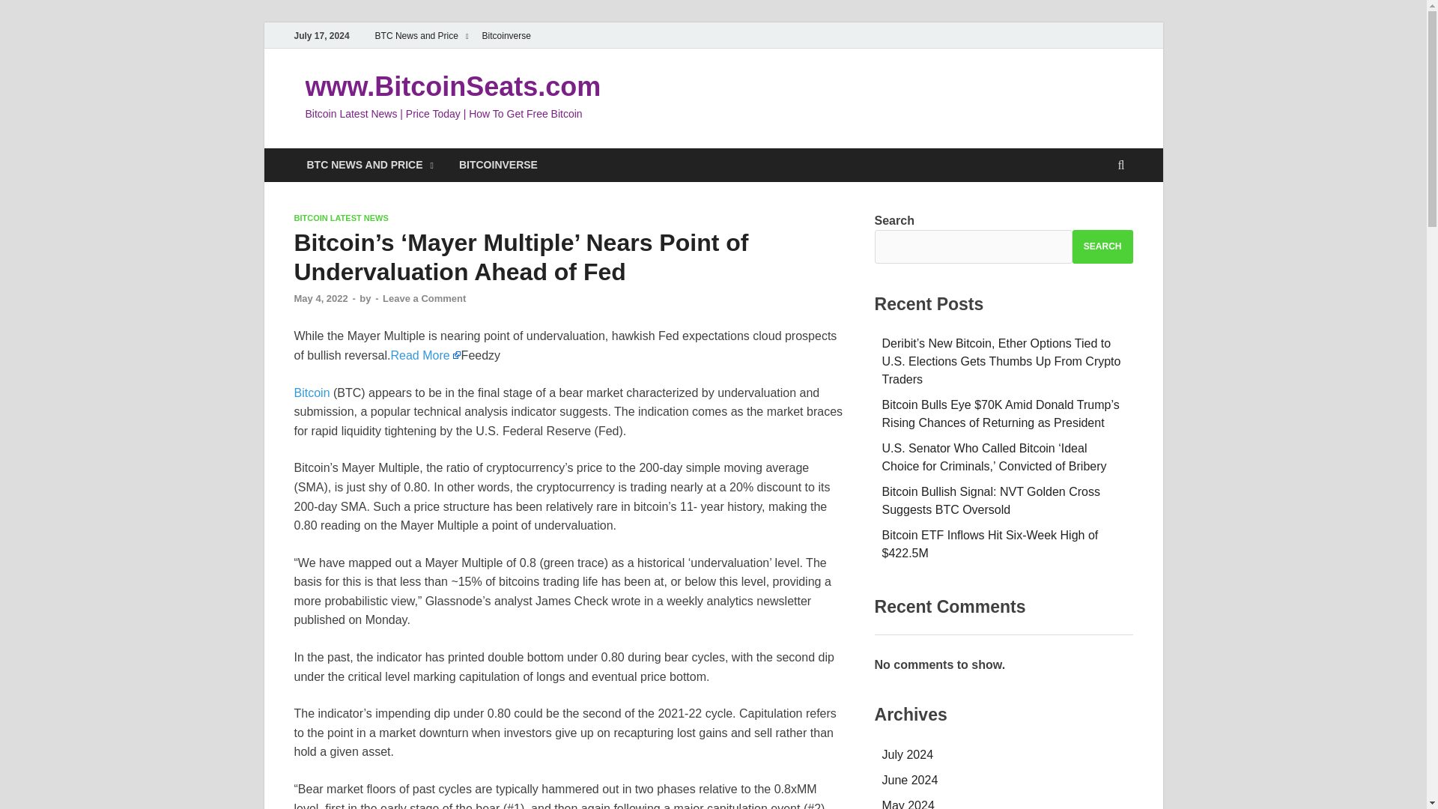 Image resolution: width=1438 pixels, height=809 pixels. I want to click on Bitcoin, so click(311, 393).